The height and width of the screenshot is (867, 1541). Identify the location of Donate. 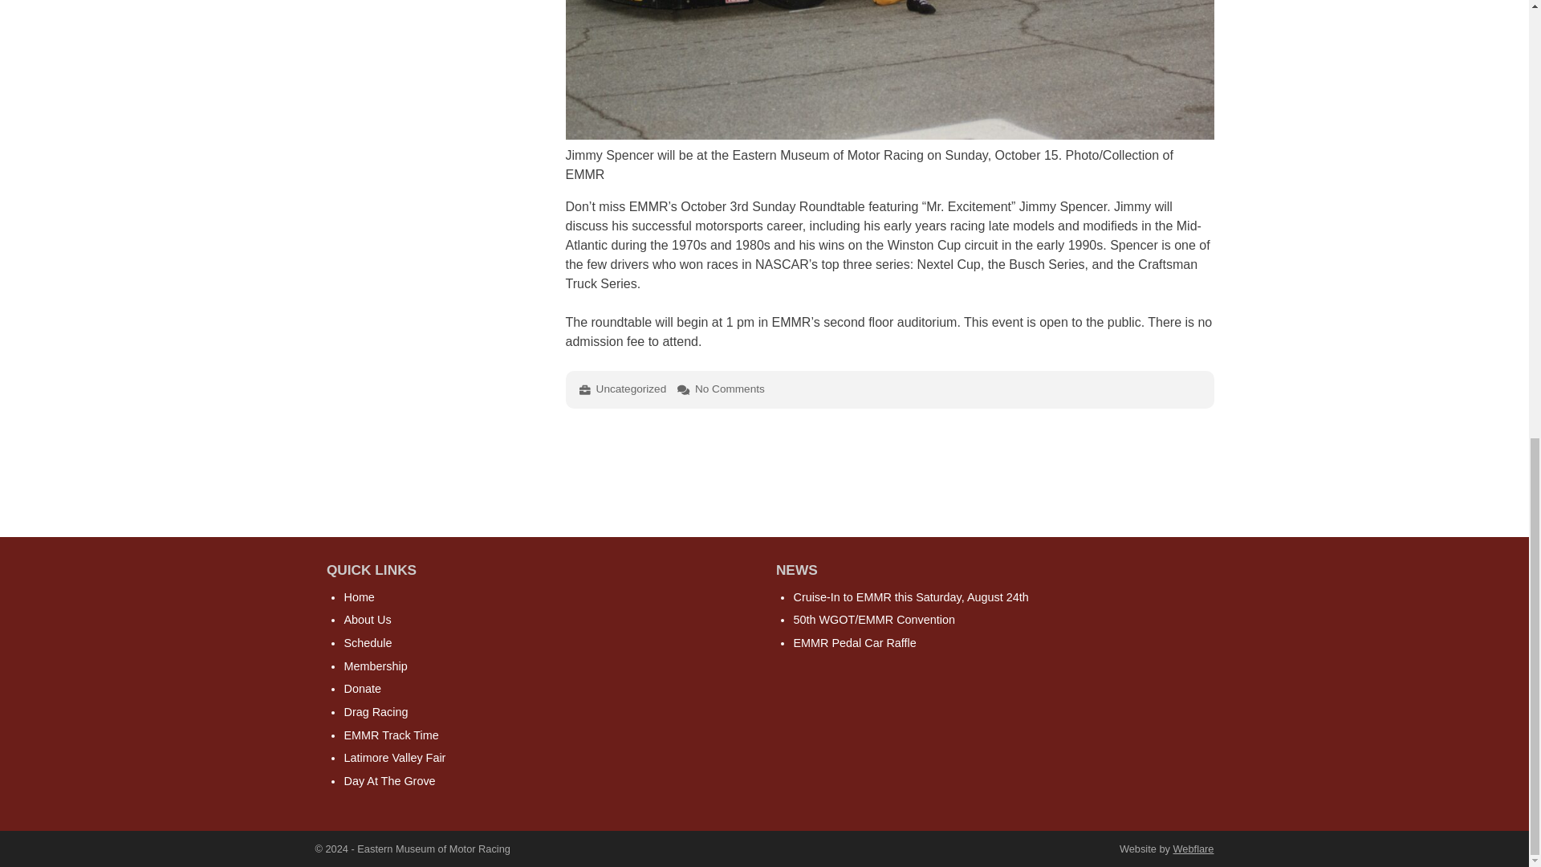
(362, 689).